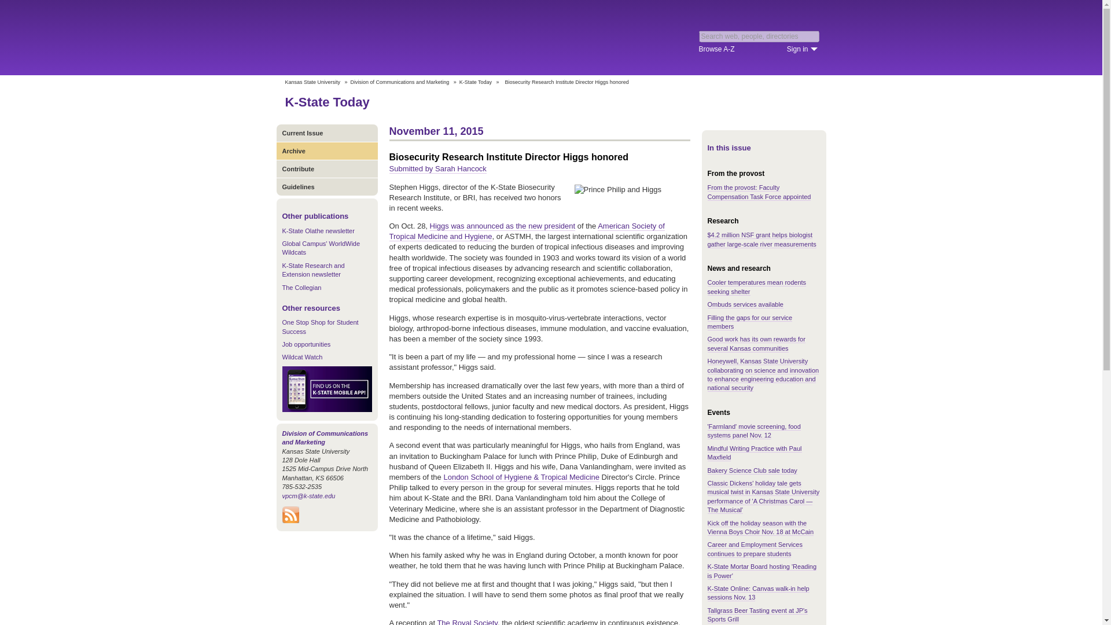  I want to click on Division of Communications and Marketing, so click(400, 82).